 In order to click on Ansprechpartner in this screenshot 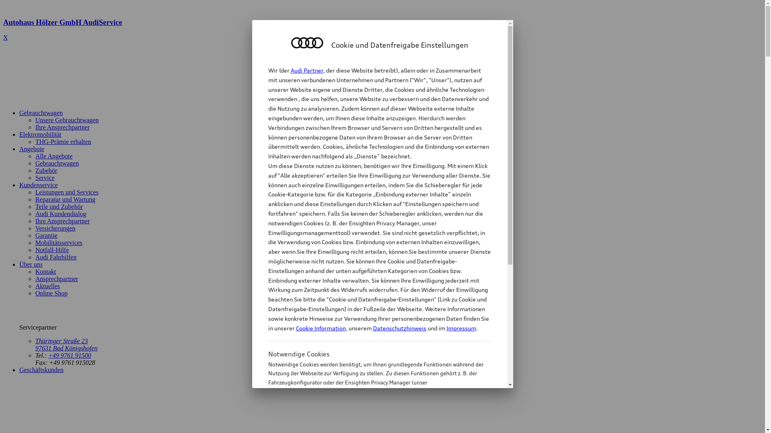, I will do `click(57, 279)`.